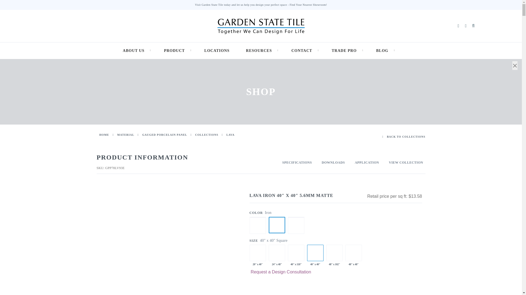  Describe the element at coordinates (296, 217) in the screenshot. I see `Marron 40" x 40" 3.5mm Matte` at that location.